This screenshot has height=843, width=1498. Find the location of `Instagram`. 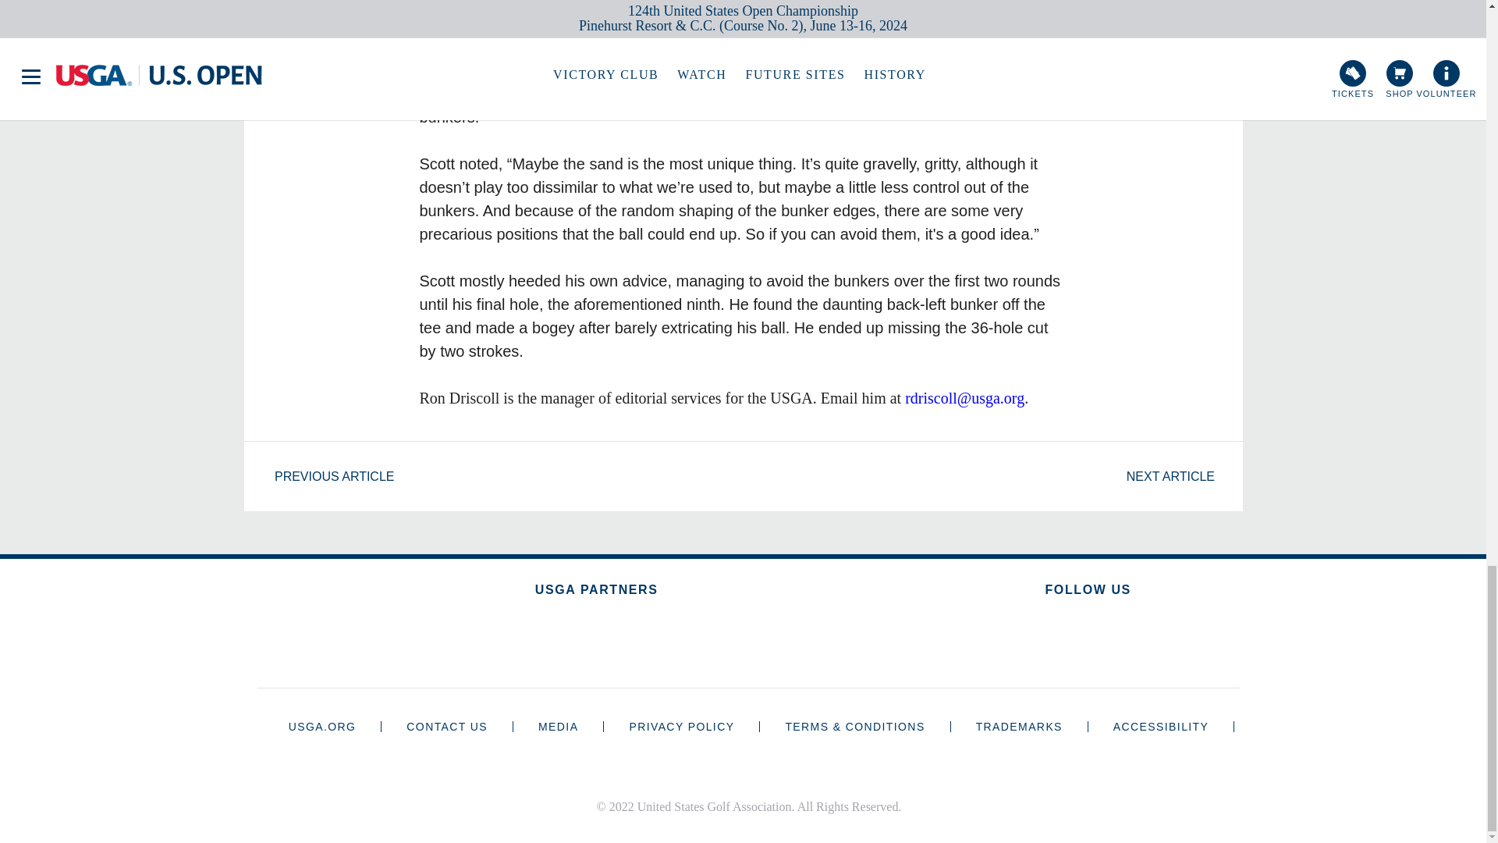

Instagram is located at coordinates (1013, 635).